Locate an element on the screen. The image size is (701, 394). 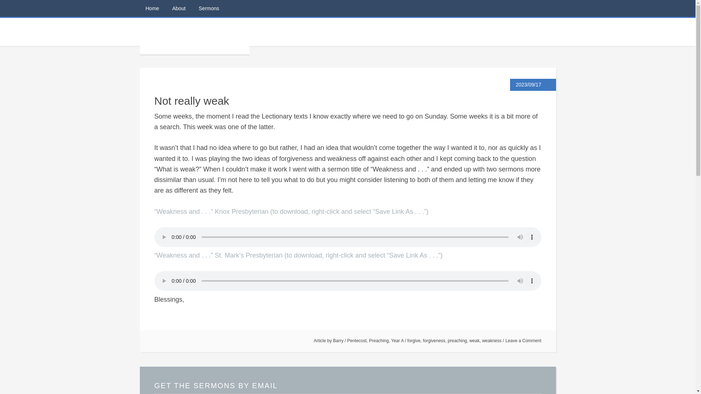
Sermons is located at coordinates (209, 8).